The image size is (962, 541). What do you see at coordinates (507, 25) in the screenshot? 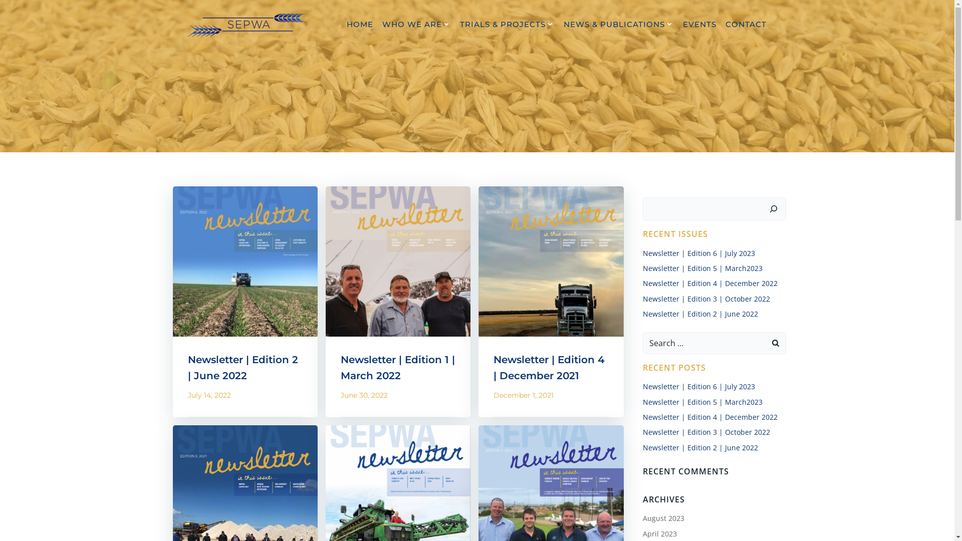
I see `TRIALS & PROJECTS` at bounding box center [507, 25].